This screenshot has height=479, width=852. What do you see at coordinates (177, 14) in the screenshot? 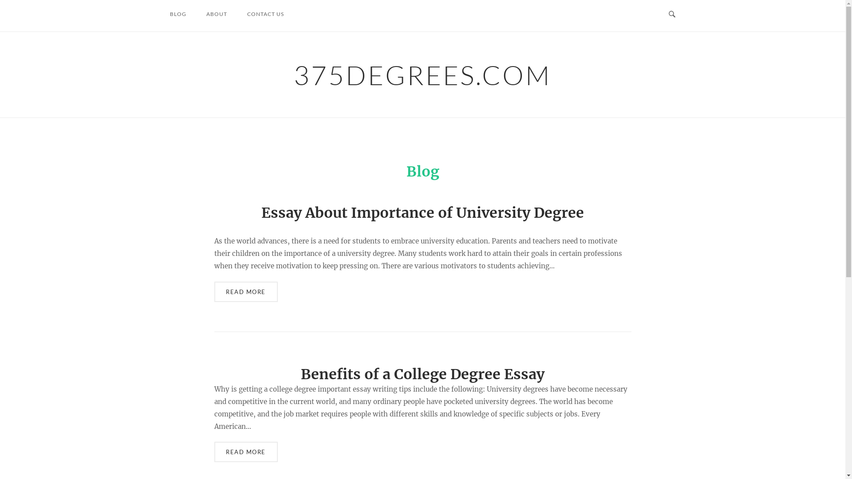
I see `BLOG` at bounding box center [177, 14].